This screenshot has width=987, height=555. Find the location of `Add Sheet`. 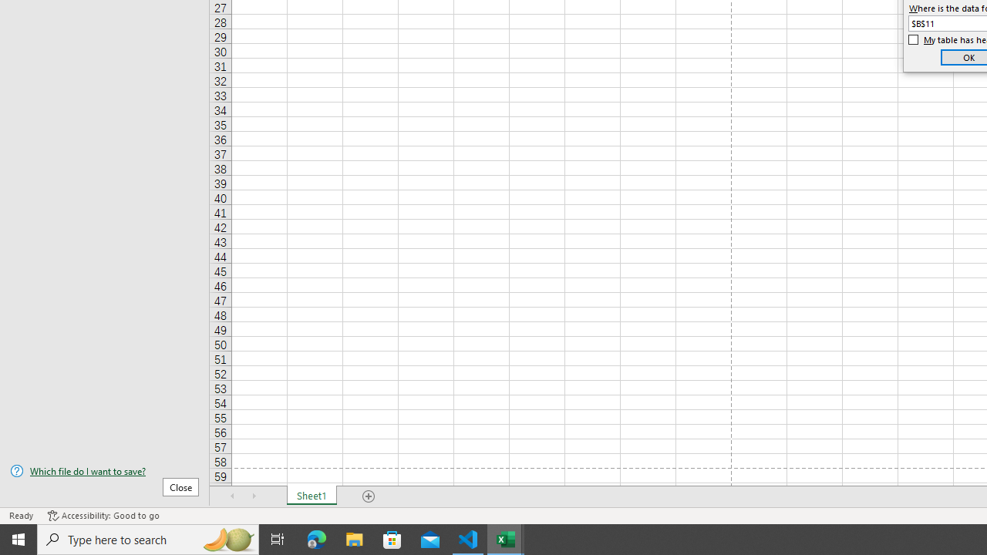

Add Sheet is located at coordinates (369, 496).